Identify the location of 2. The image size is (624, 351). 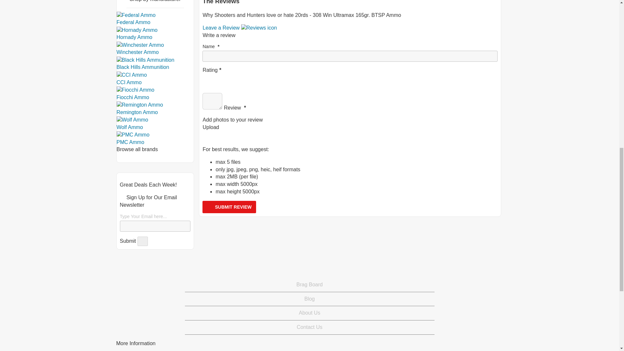
(210, 77).